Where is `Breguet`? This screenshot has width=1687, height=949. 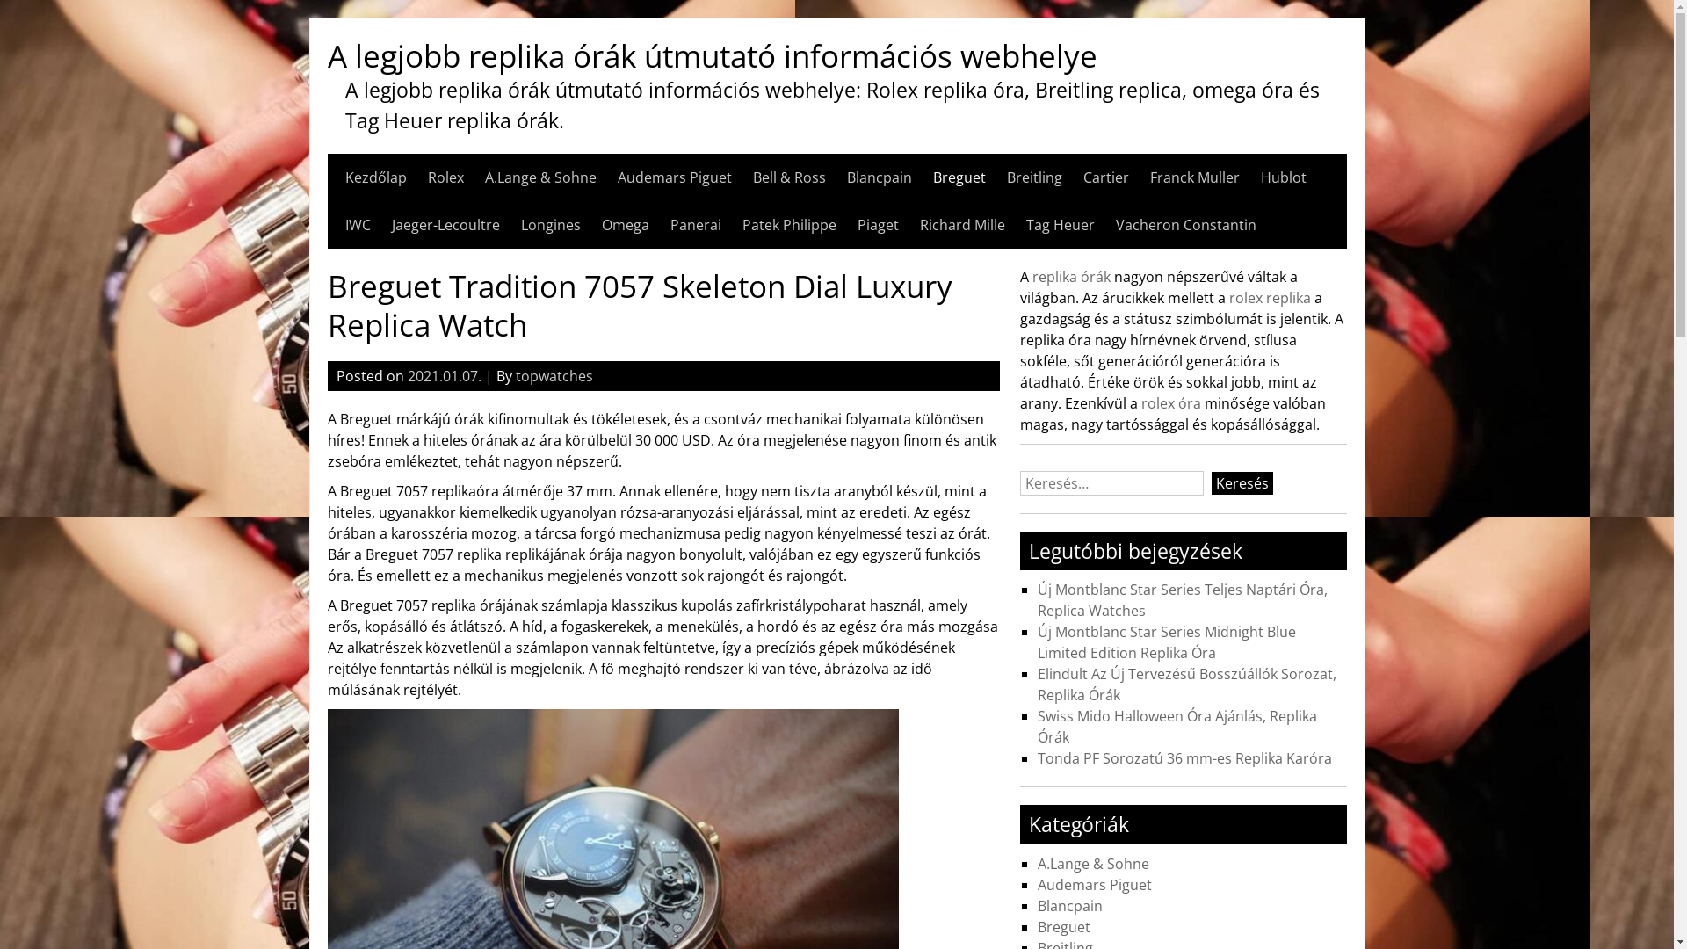 Breguet is located at coordinates (1064, 927).